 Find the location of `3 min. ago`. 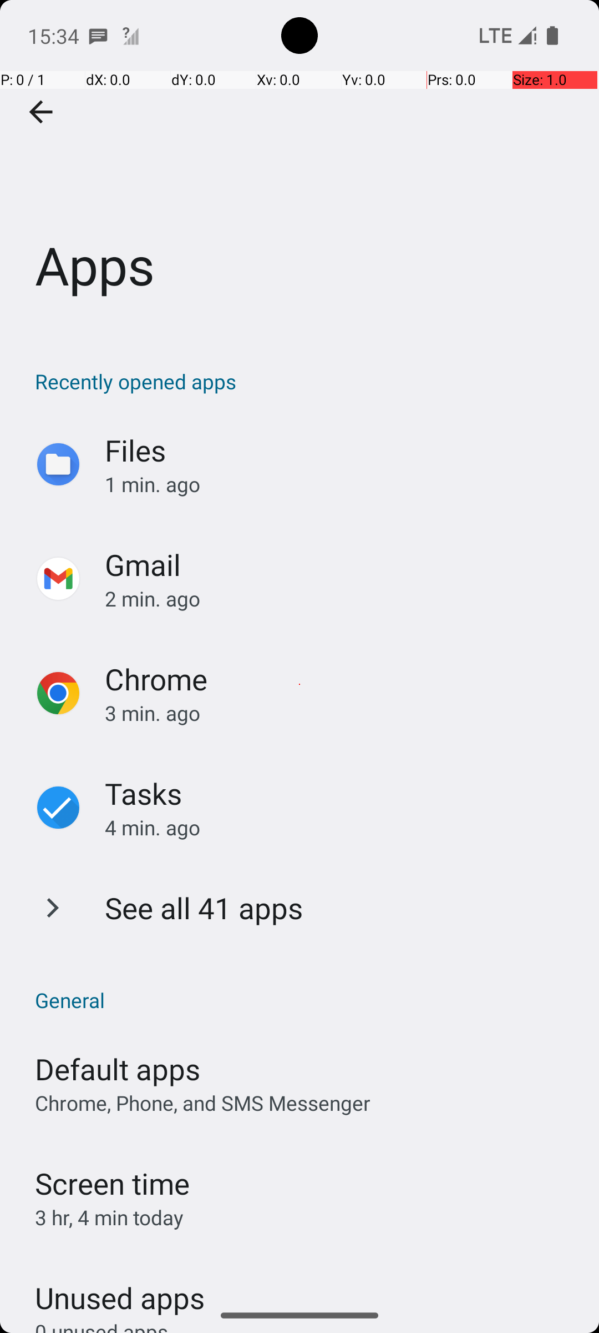

3 min. ago is located at coordinates (341, 713).